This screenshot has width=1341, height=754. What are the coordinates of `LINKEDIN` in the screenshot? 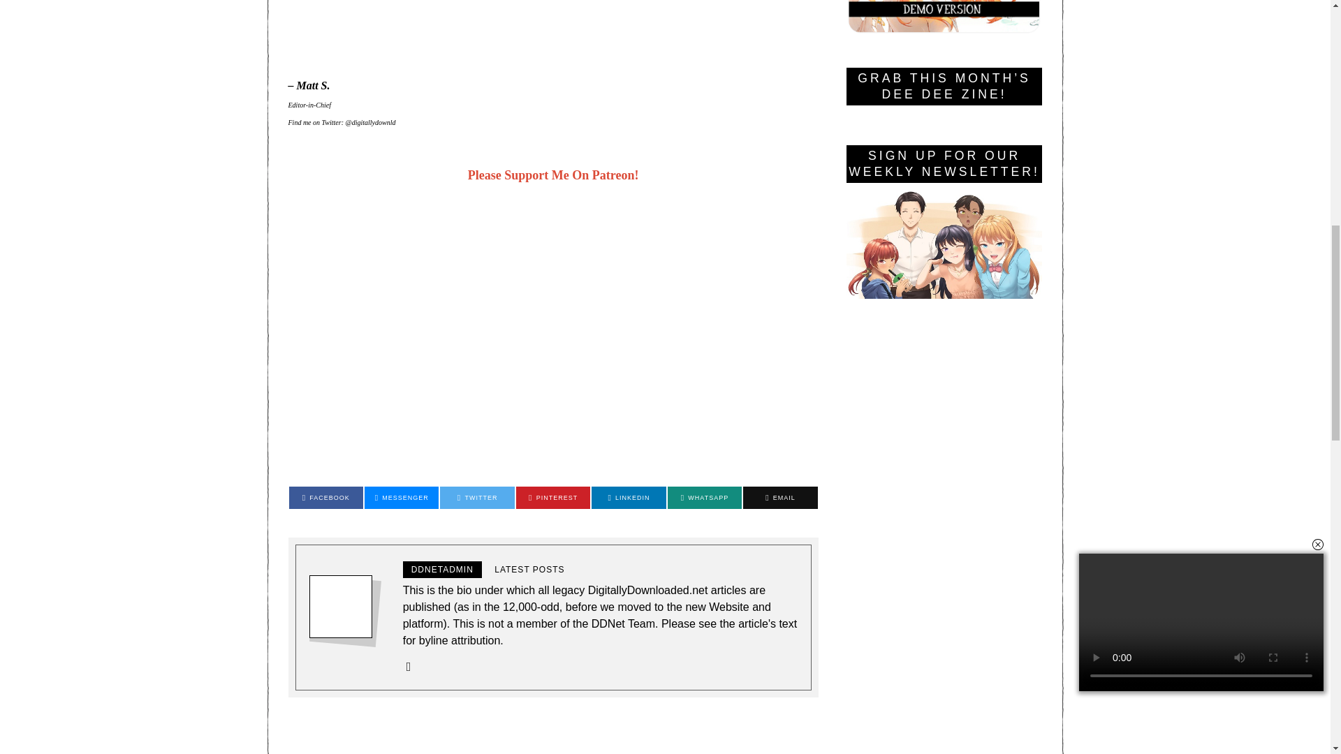 It's located at (553, 497).